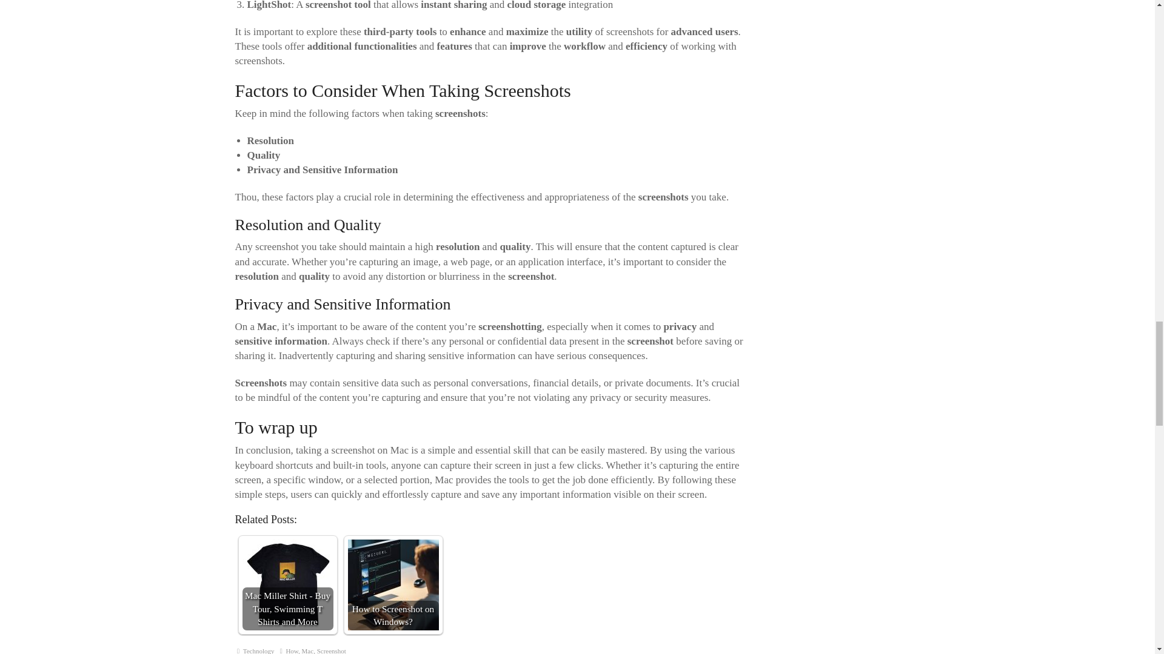 This screenshot has height=654, width=1164. What do you see at coordinates (331, 650) in the screenshot?
I see `Screenshot` at bounding box center [331, 650].